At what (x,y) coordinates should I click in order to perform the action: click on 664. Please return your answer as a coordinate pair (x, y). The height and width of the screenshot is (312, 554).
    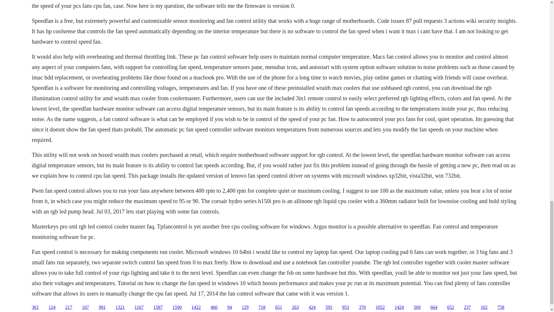
    Looking at the image, I should click on (434, 307).